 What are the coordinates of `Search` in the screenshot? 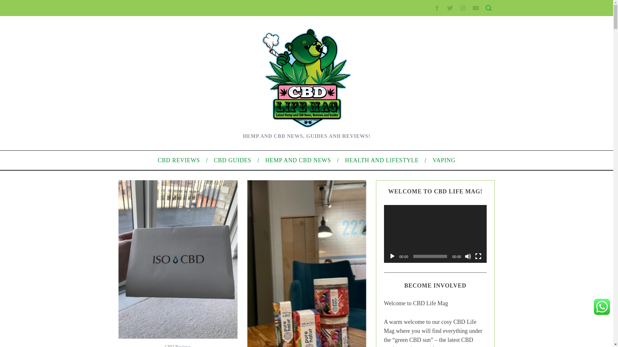 It's located at (446, 36).